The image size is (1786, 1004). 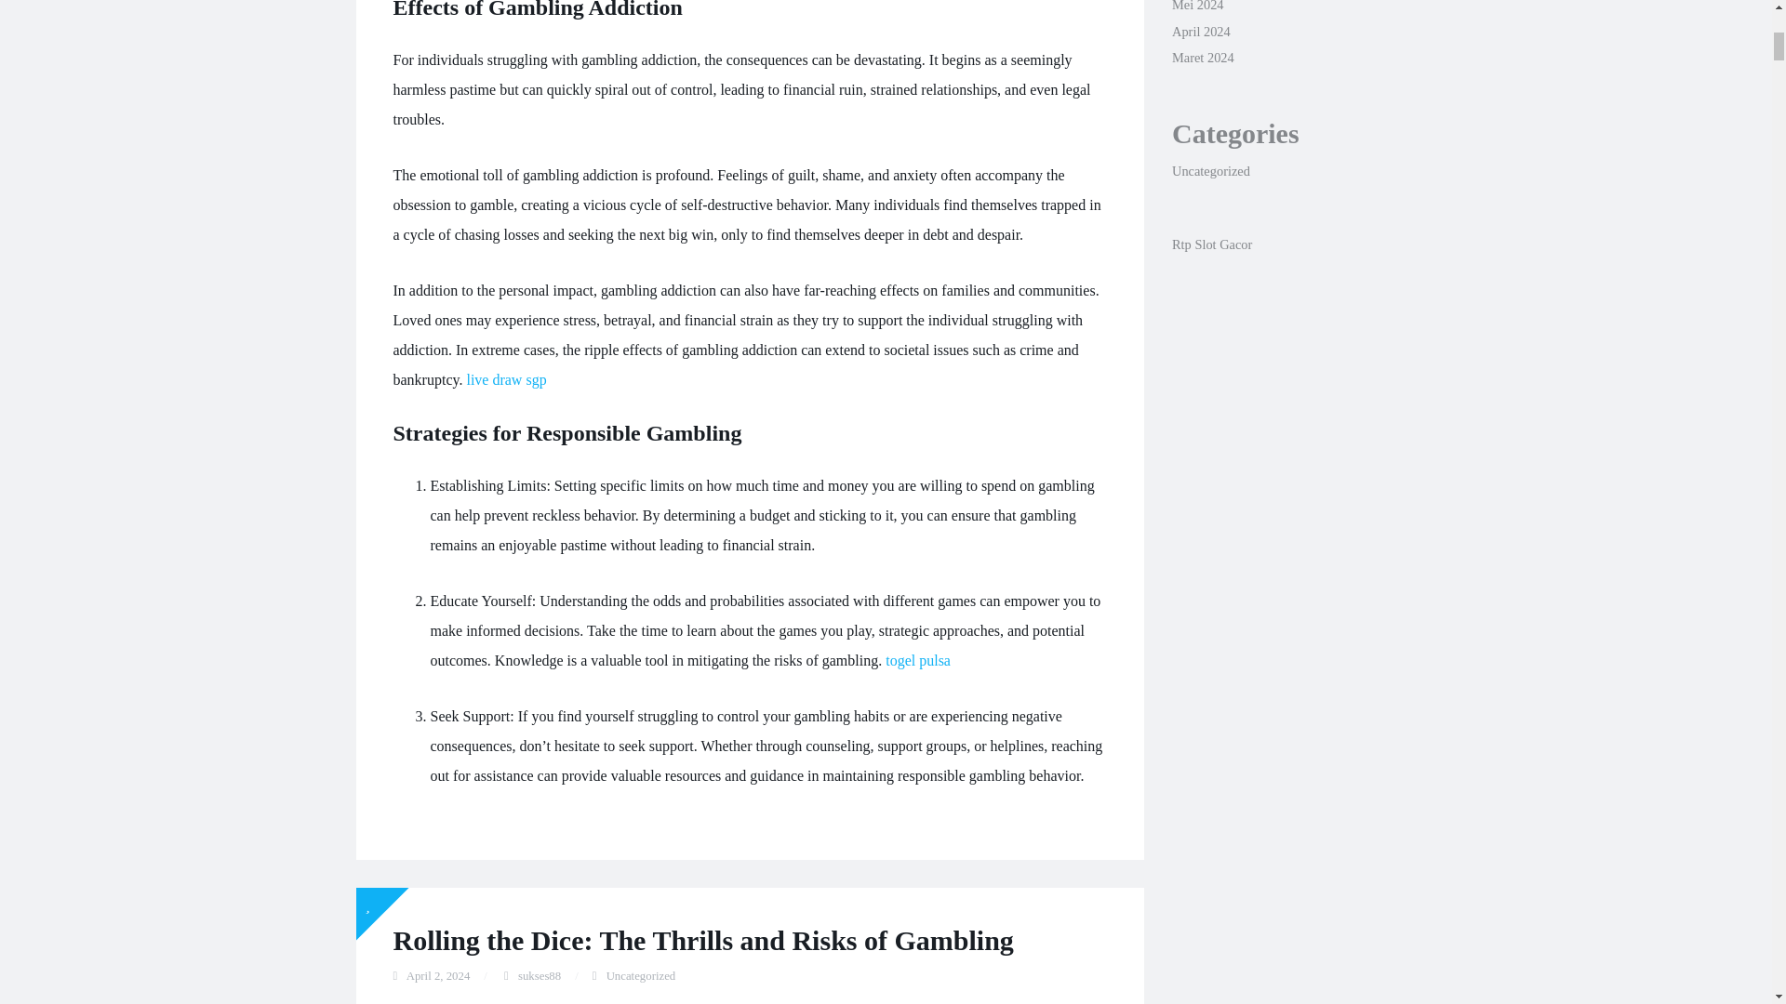 What do you see at coordinates (439, 976) in the screenshot?
I see `April 2, 2024` at bounding box center [439, 976].